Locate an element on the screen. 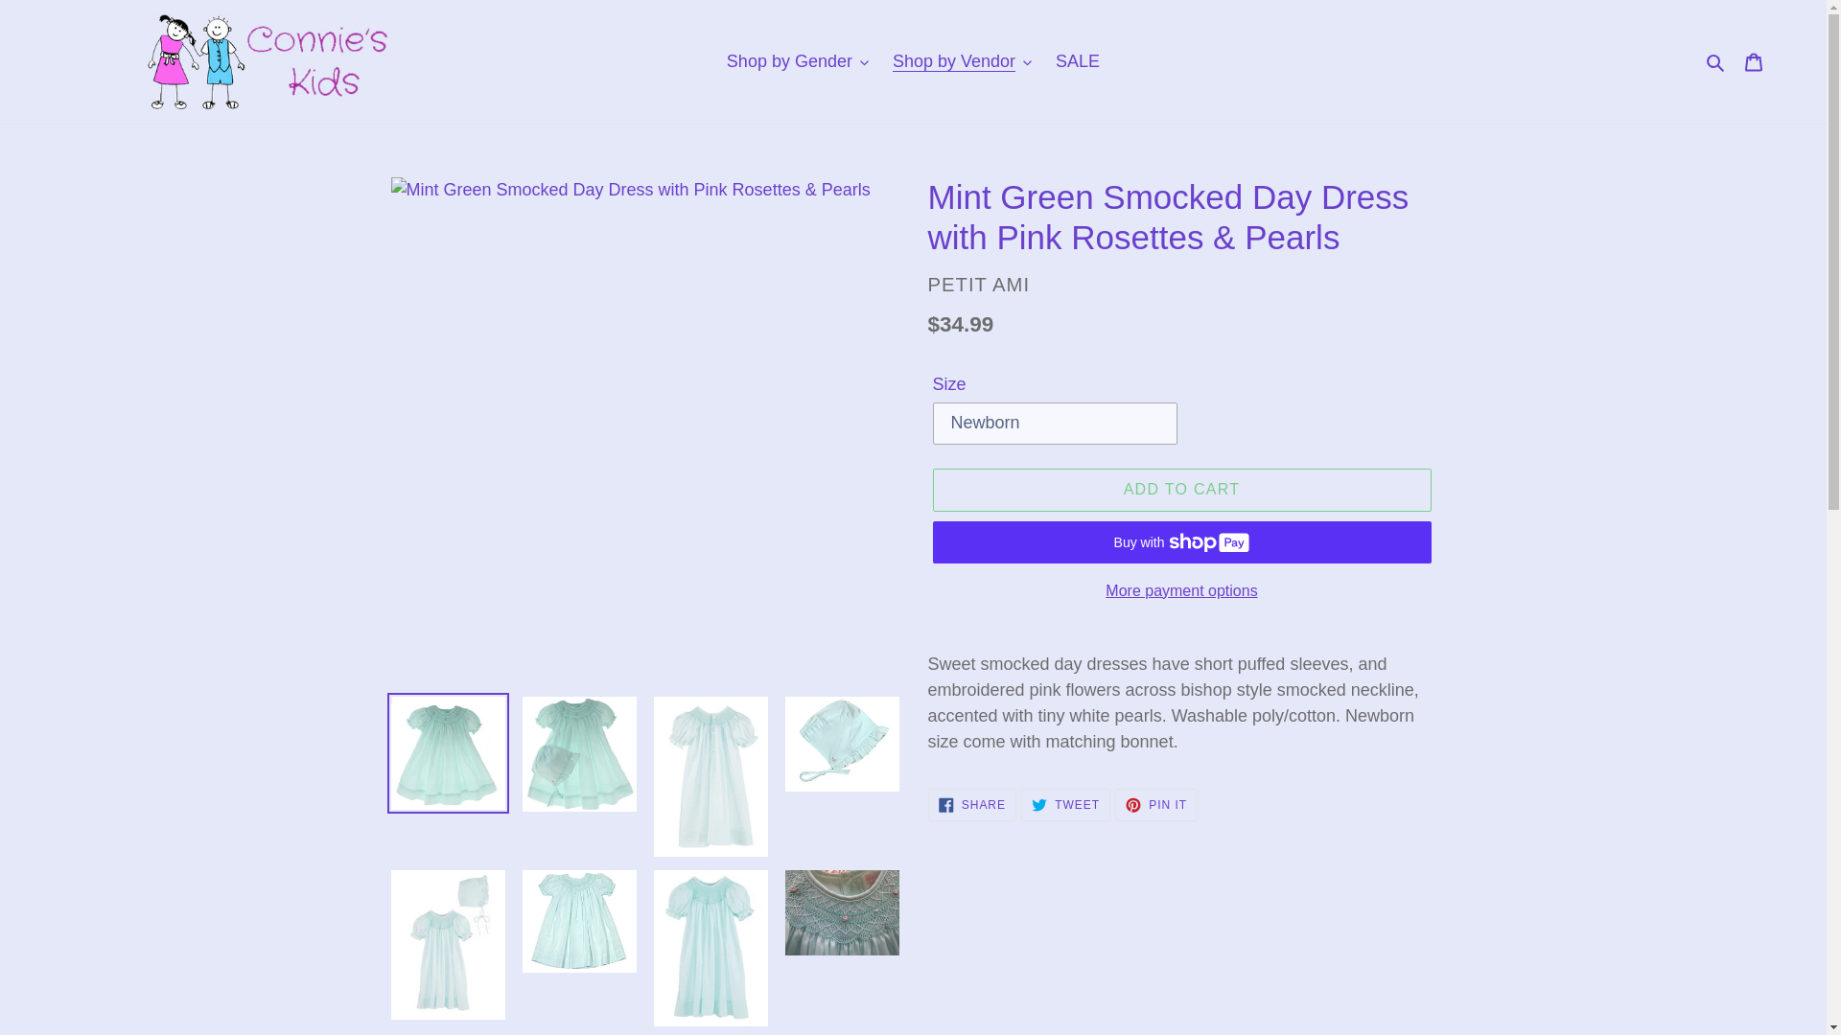 The height and width of the screenshot is (1035, 1841). Cart is located at coordinates (1754, 61).